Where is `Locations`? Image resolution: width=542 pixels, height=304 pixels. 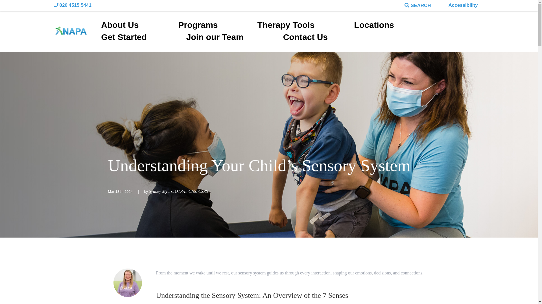
Locations is located at coordinates (394, 25).